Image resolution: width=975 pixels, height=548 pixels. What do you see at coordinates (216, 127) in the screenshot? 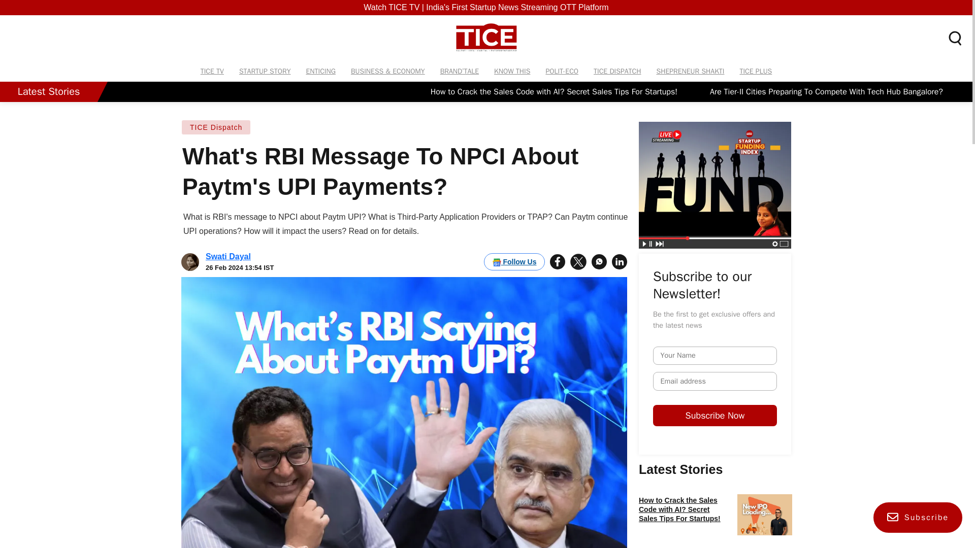
I see `TICE Dispatch` at bounding box center [216, 127].